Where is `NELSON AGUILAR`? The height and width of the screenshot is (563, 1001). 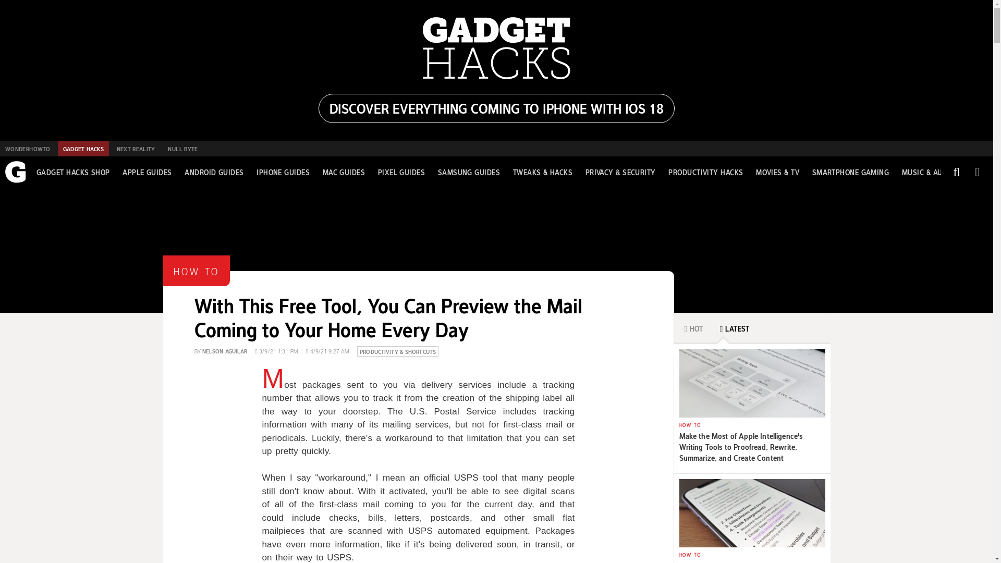 NELSON AGUILAR is located at coordinates (224, 350).